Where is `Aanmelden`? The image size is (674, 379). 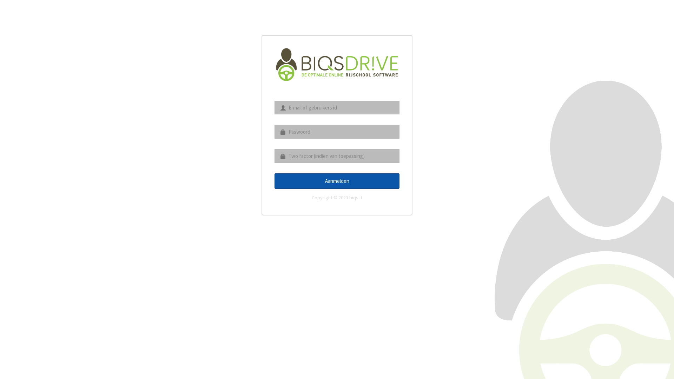 Aanmelden is located at coordinates (337, 181).